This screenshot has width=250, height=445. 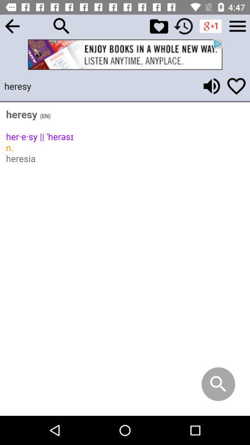 What do you see at coordinates (212, 86) in the screenshot?
I see `sound of the word` at bounding box center [212, 86].